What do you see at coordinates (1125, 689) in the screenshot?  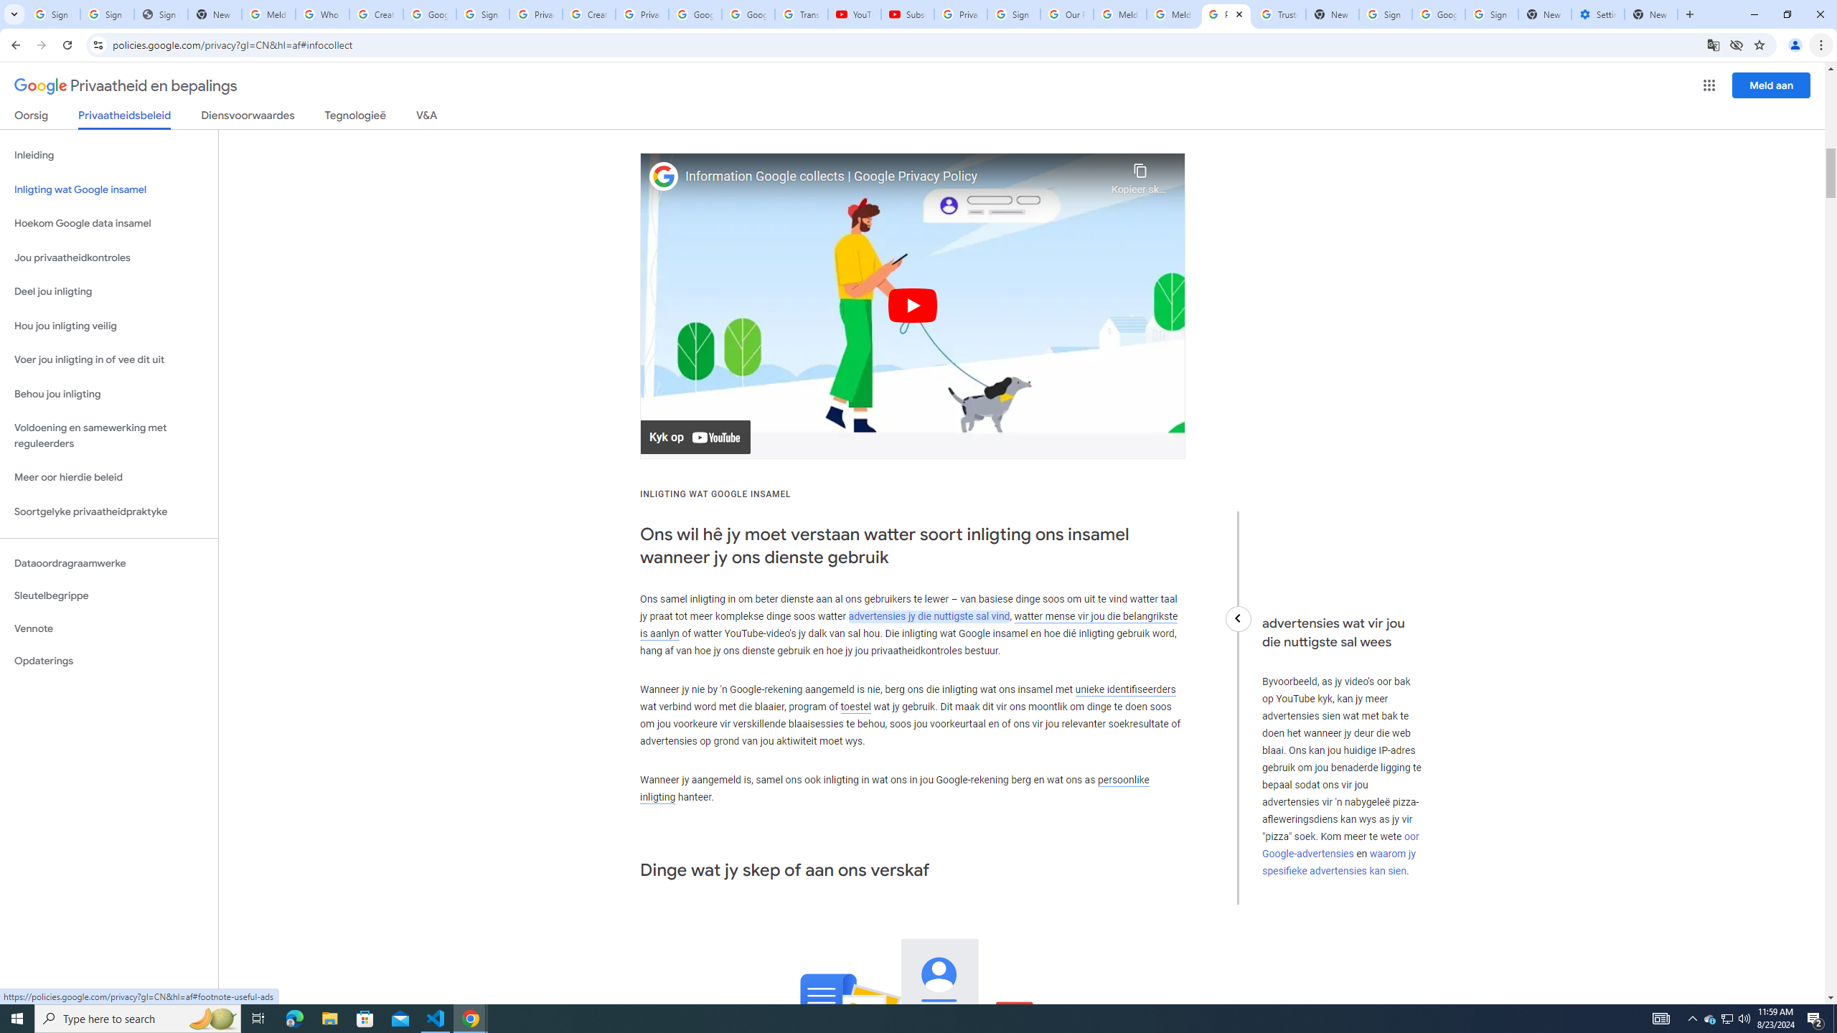 I see `unieke identifiseerders` at bounding box center [1125, 689].